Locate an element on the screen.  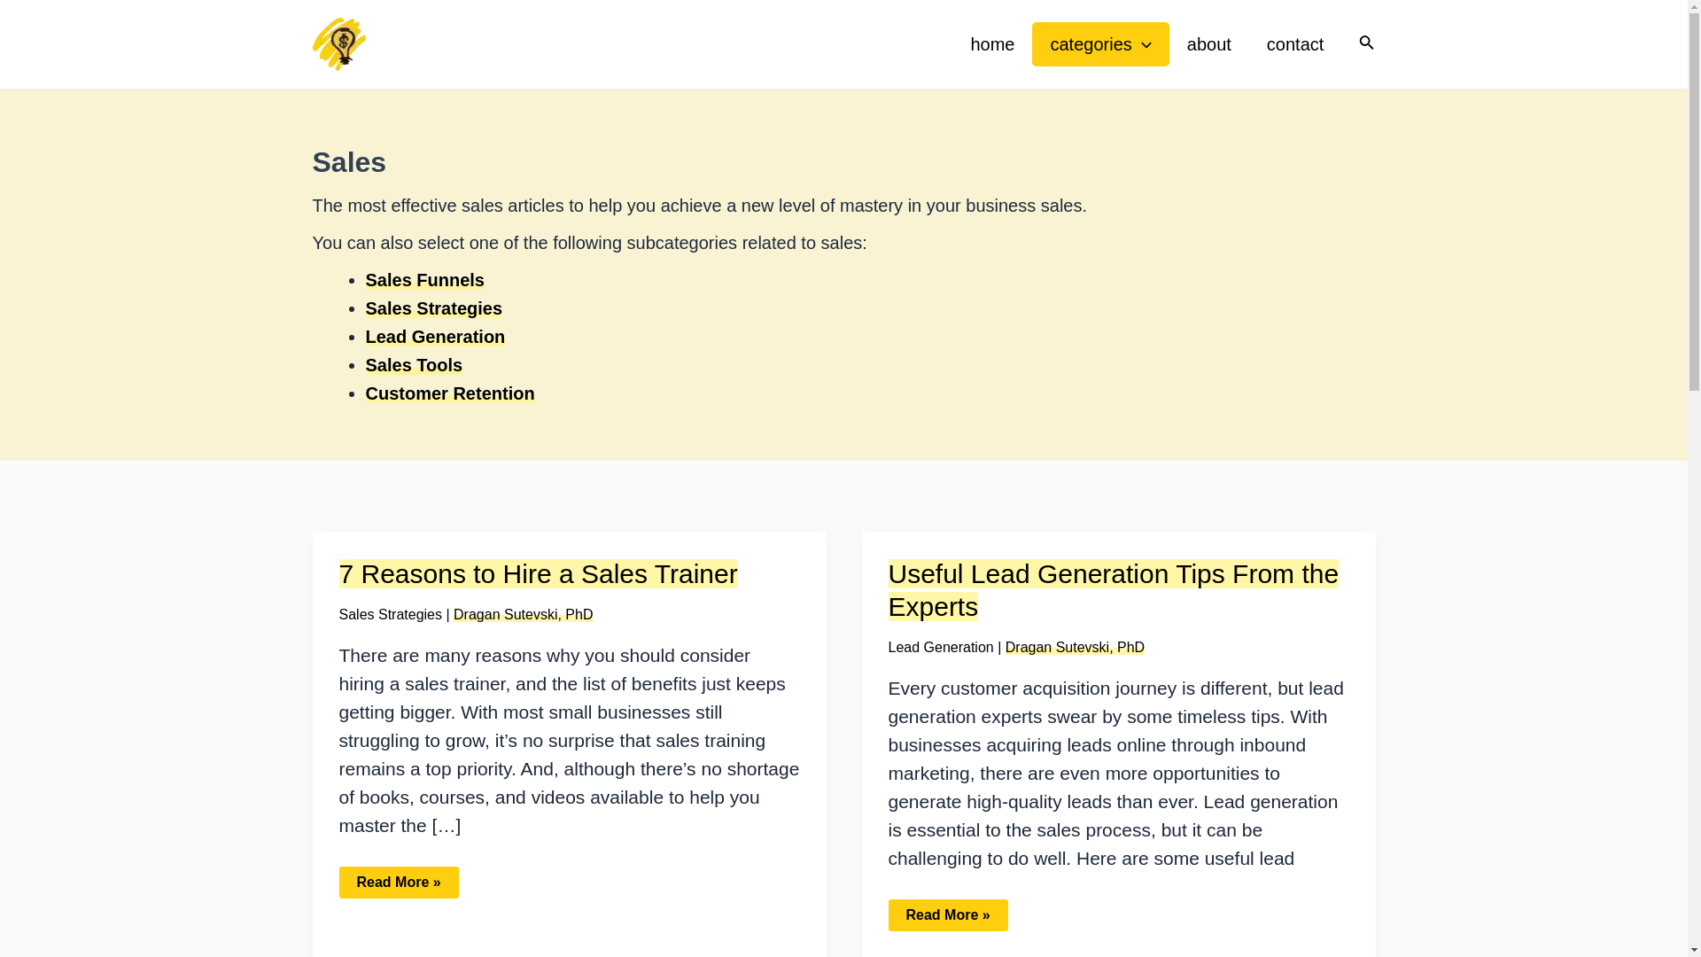
Sales Strategies is located at coordinates (390, 614).